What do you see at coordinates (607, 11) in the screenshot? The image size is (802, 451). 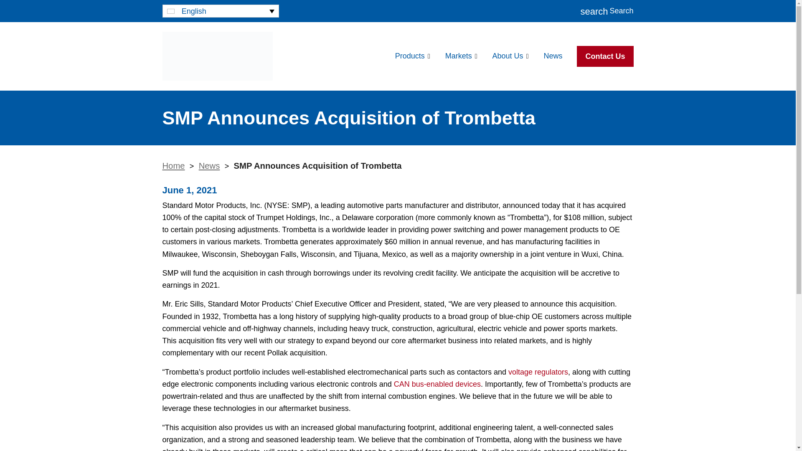 I see `searchSearch` at bounding box center [607, 11].